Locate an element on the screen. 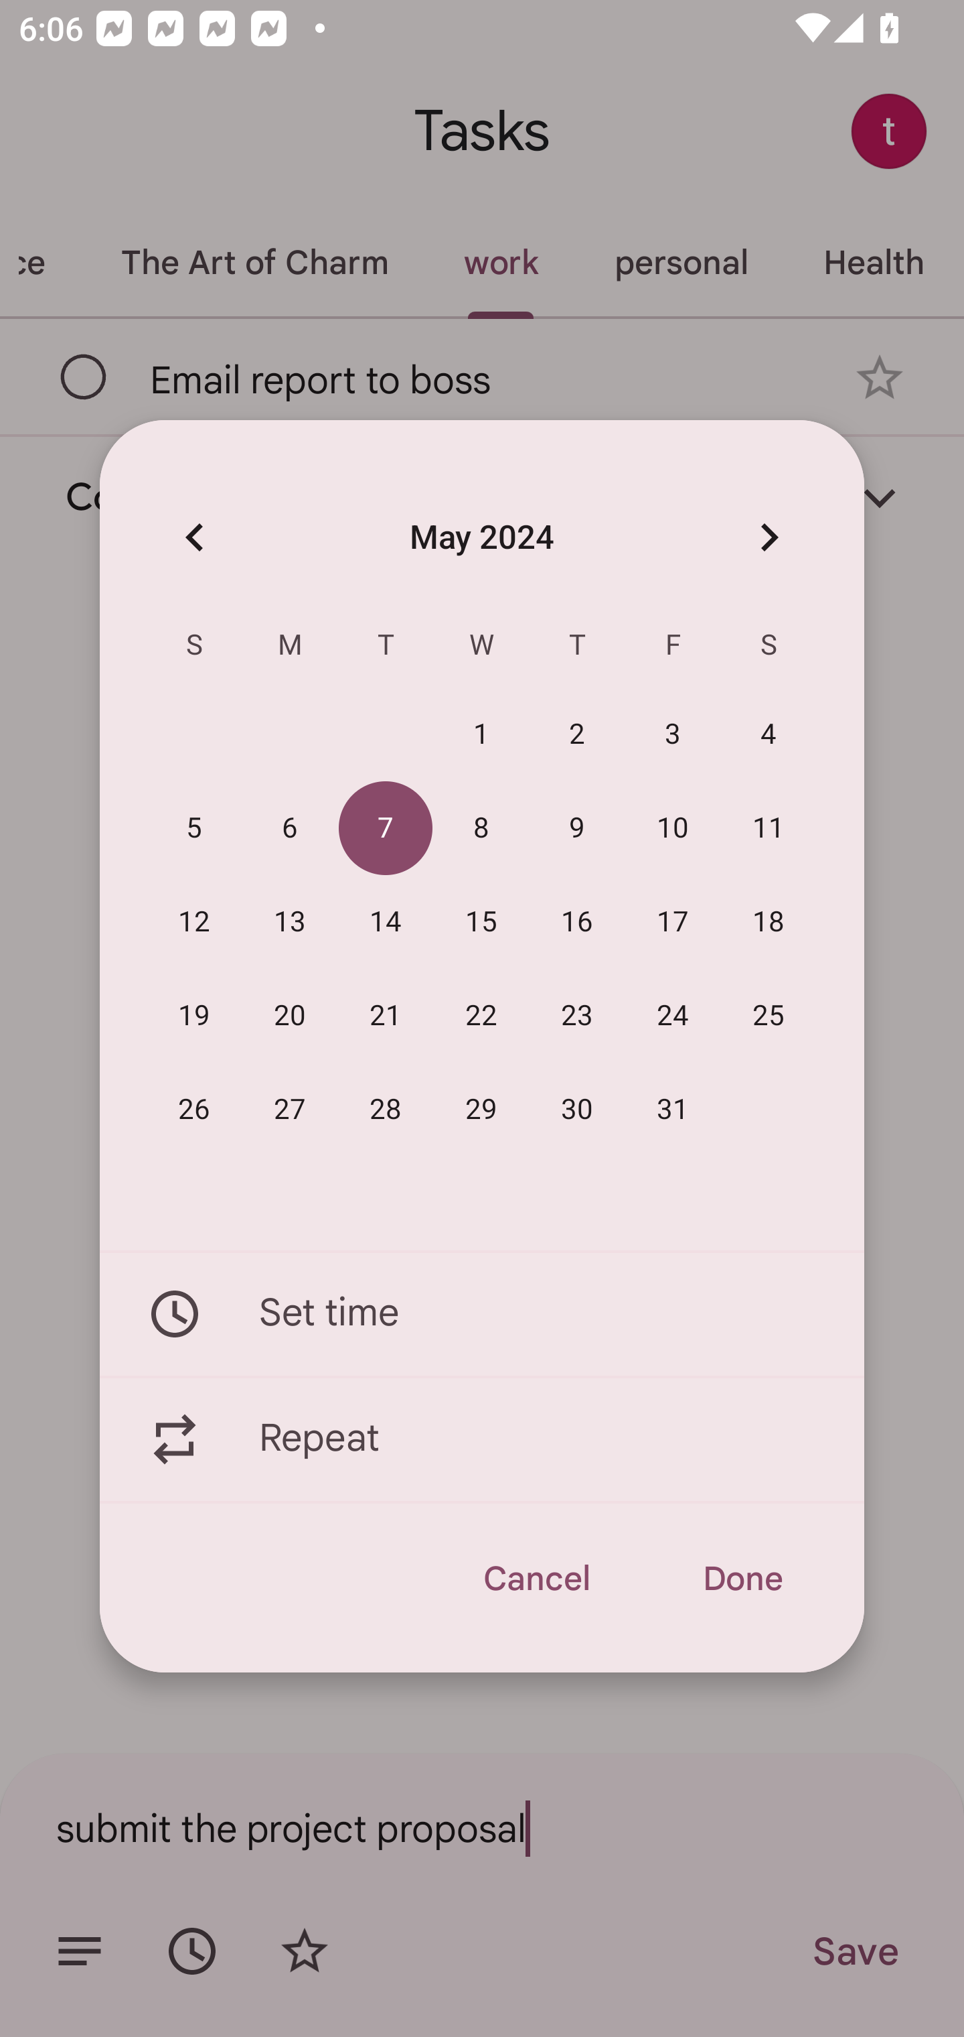 The width and height of the screenshot is (964, 2037). 31 31 May 2024 is located at coordinates (673, 1110).